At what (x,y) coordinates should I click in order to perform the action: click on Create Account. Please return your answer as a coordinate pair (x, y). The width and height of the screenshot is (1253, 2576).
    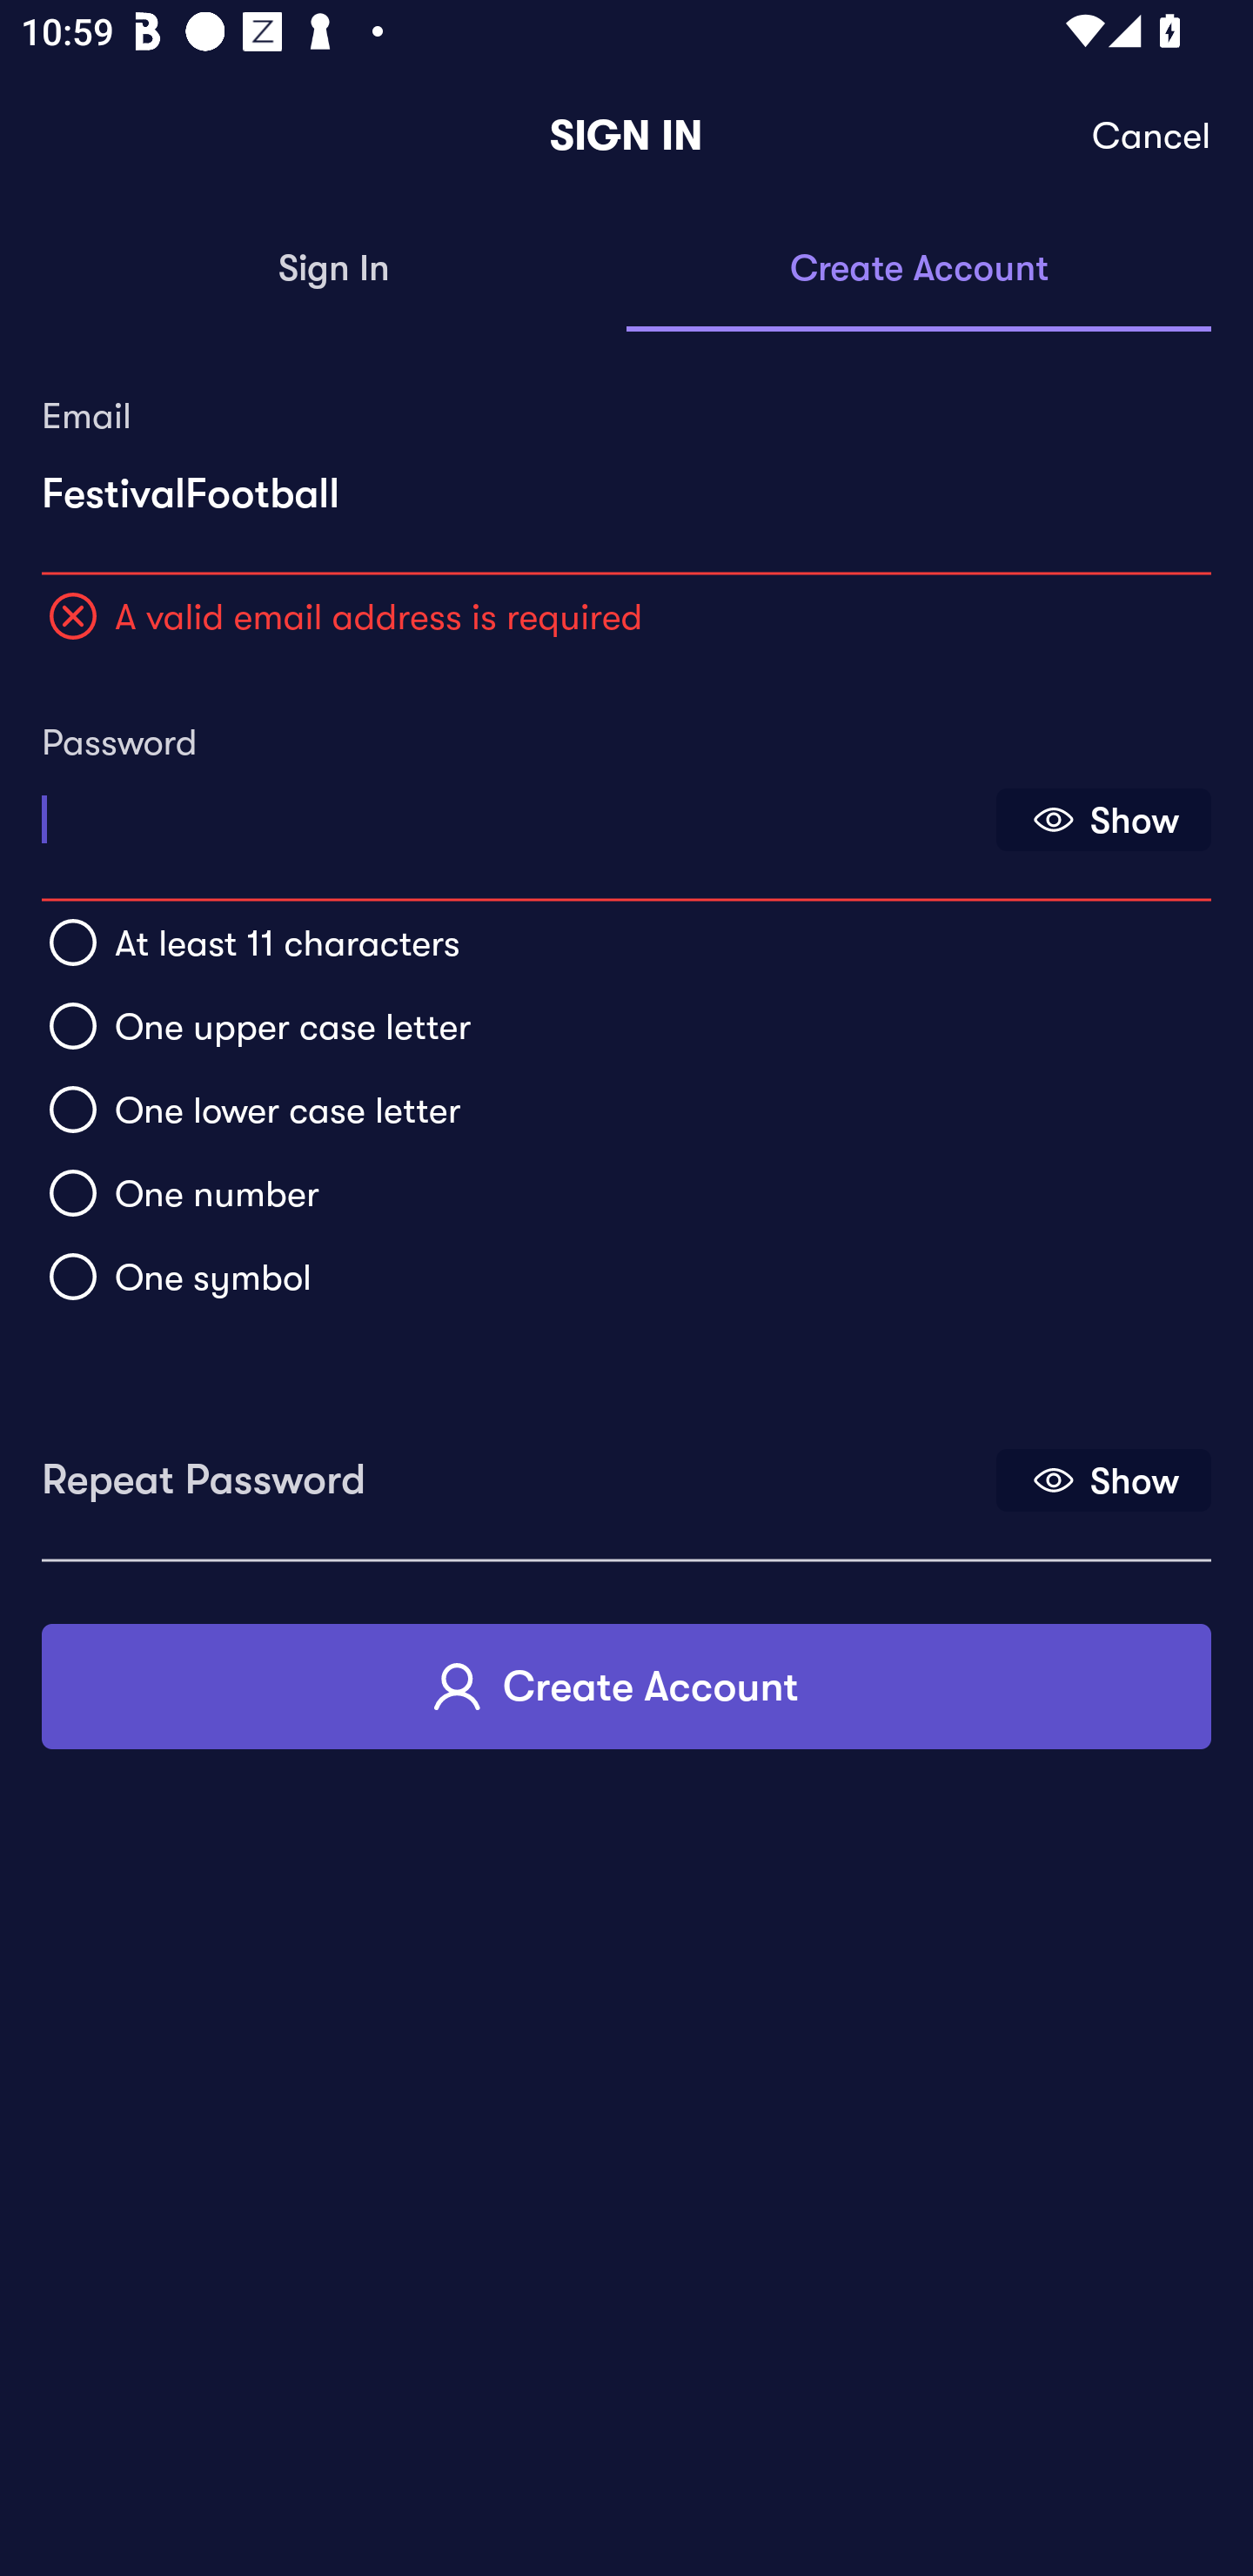
    Looking at the image, I should click on (919, 270).